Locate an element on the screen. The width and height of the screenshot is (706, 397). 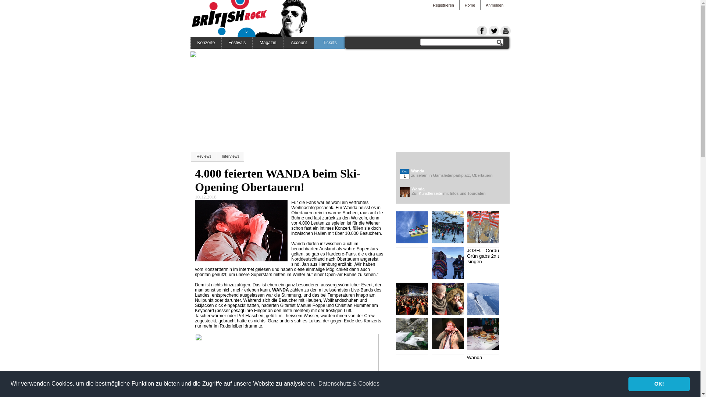
2992 is located at coordinates (486, 231).